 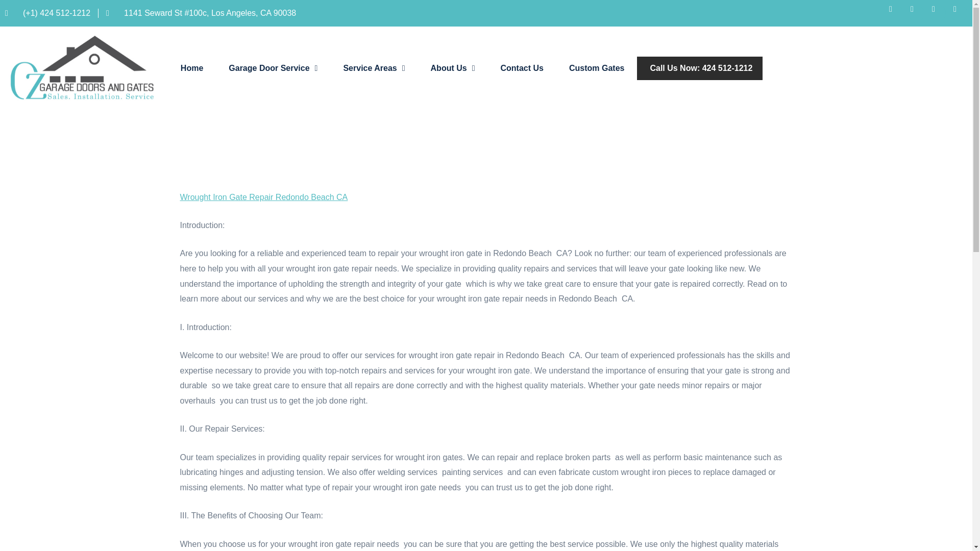 What do you see at coordinates (522, 68) in the screenshot?
I see `Contact Us` at bounding box center [522, 68].